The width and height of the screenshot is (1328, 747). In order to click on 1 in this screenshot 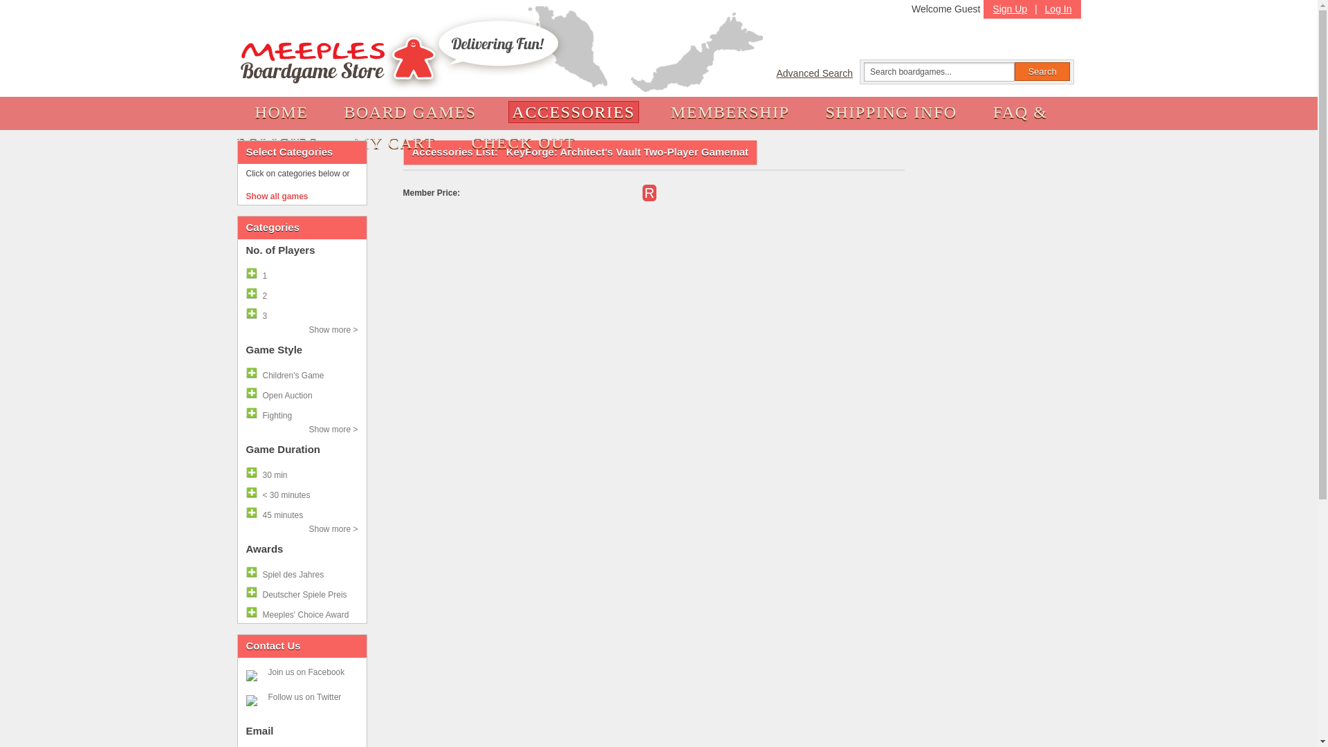, I will do `click(302, 274)`.